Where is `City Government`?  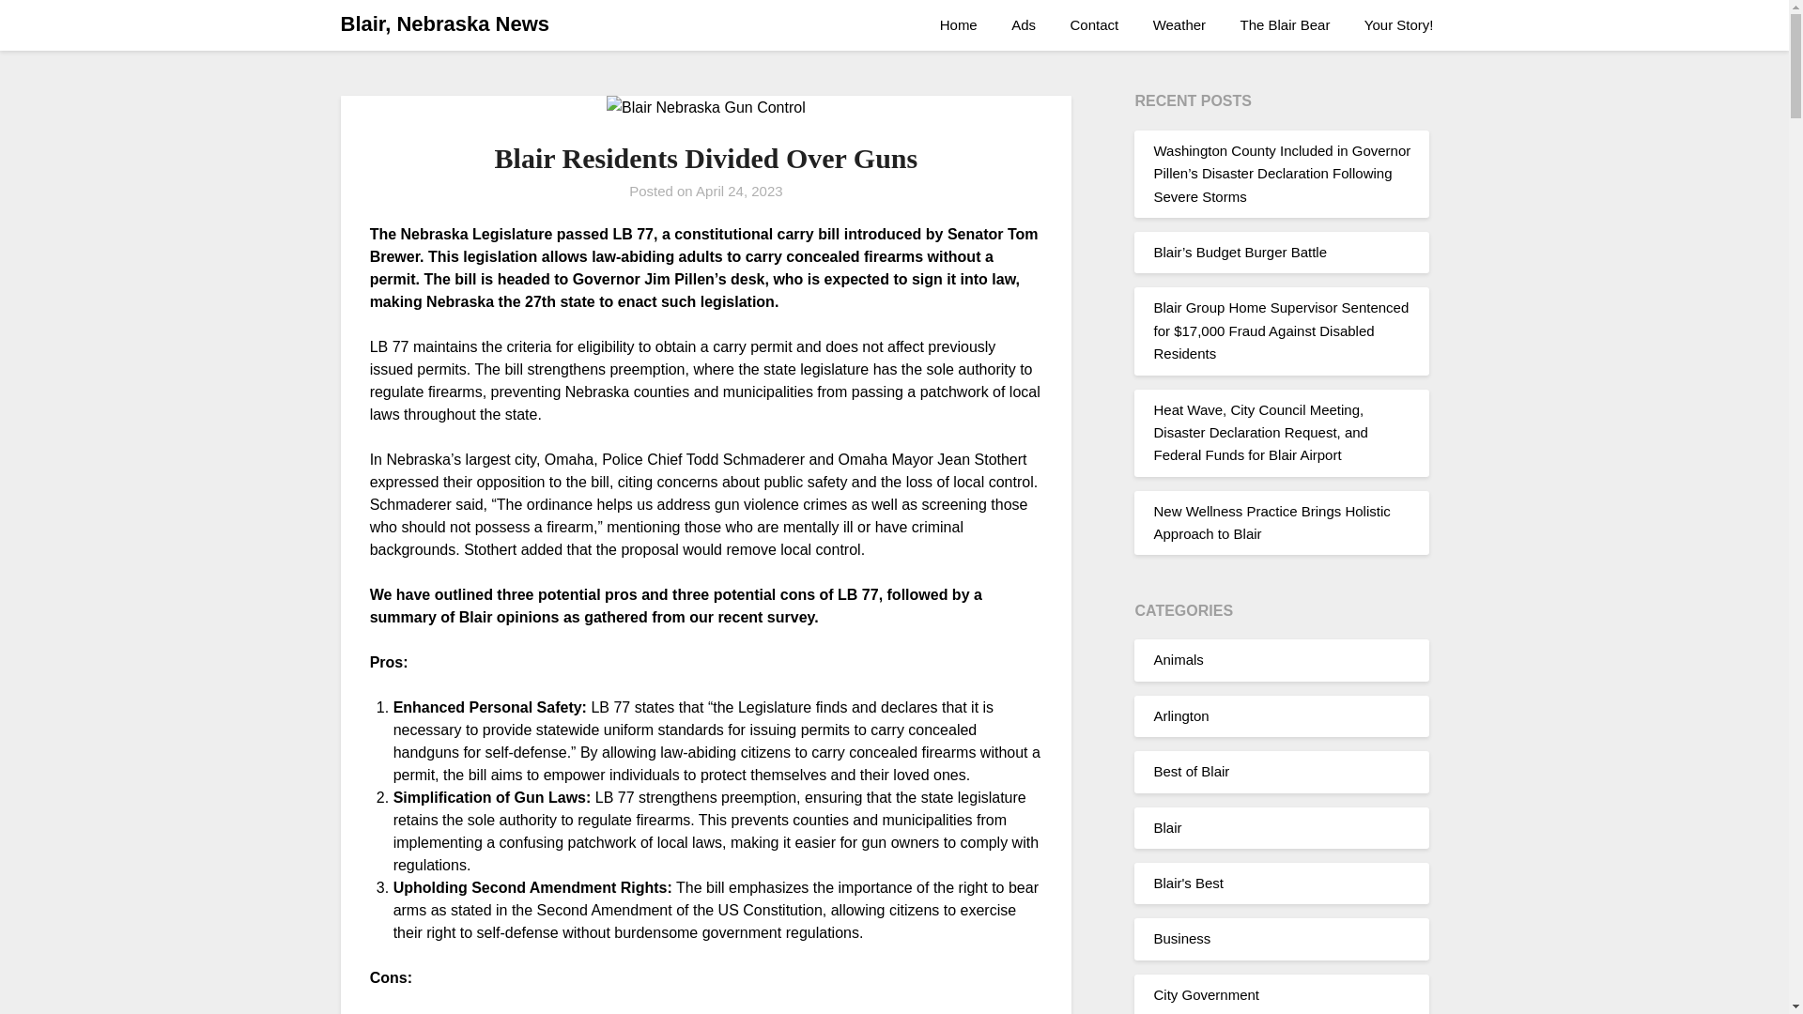
City Government is located at coordinates (1206, 948).